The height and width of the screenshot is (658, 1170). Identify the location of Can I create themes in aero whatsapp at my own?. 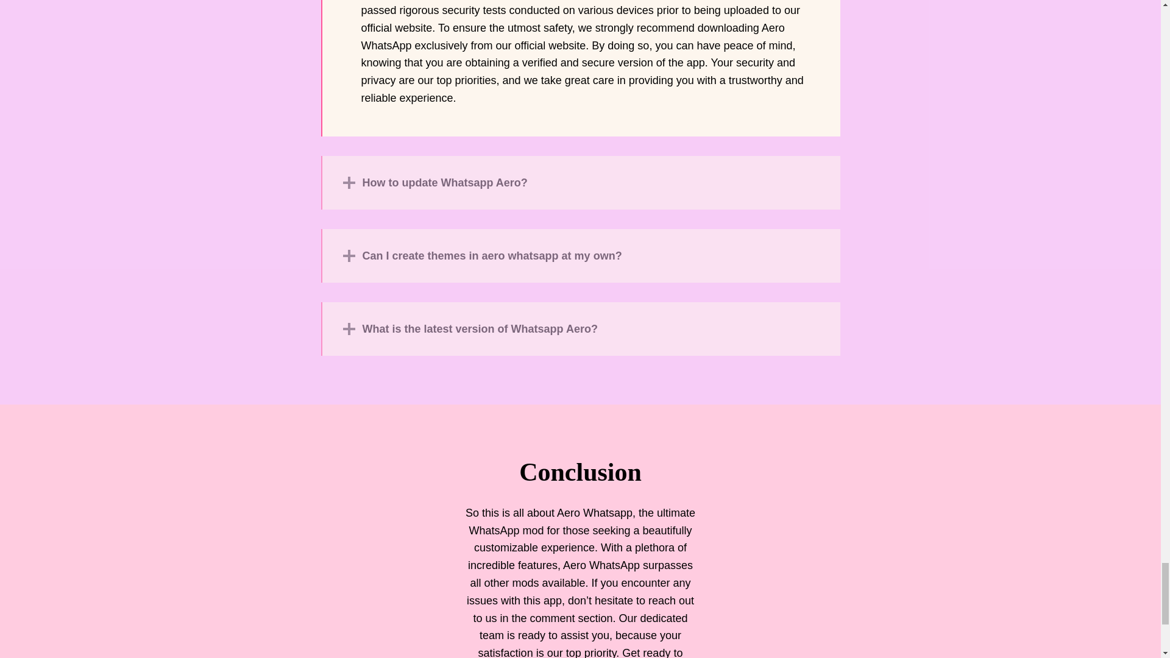
(580, 256).